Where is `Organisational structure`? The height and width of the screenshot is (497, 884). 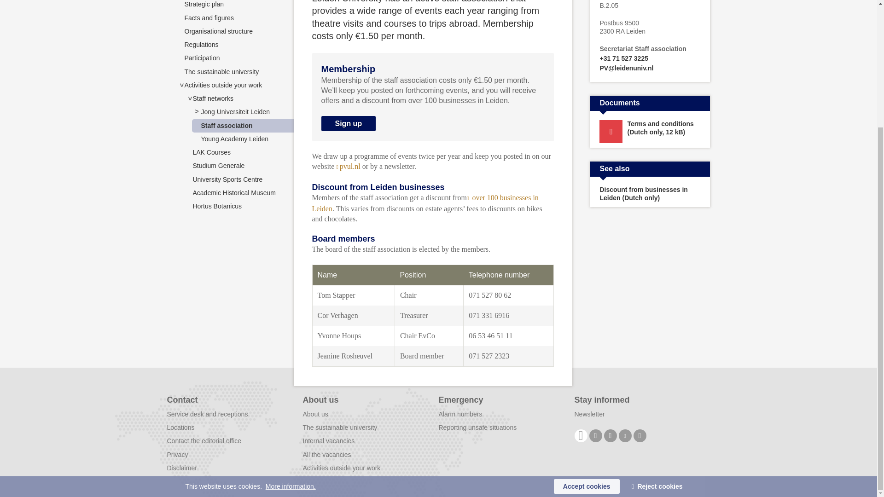 Organisational structure is located at coordinates (218, 31).